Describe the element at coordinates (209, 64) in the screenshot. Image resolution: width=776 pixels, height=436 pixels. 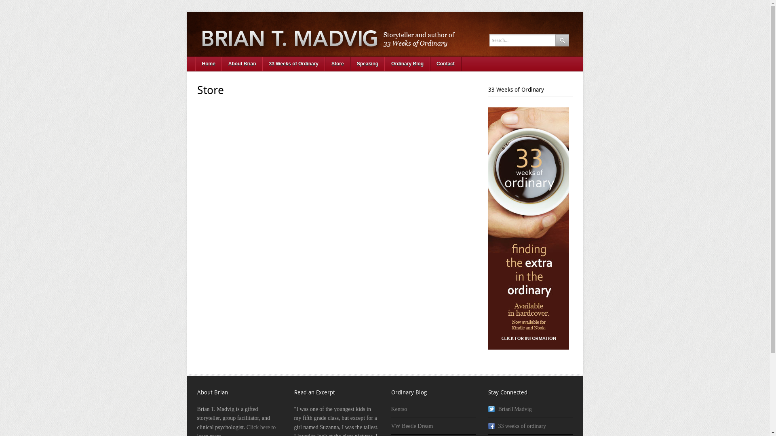
I see `Home` at that location.